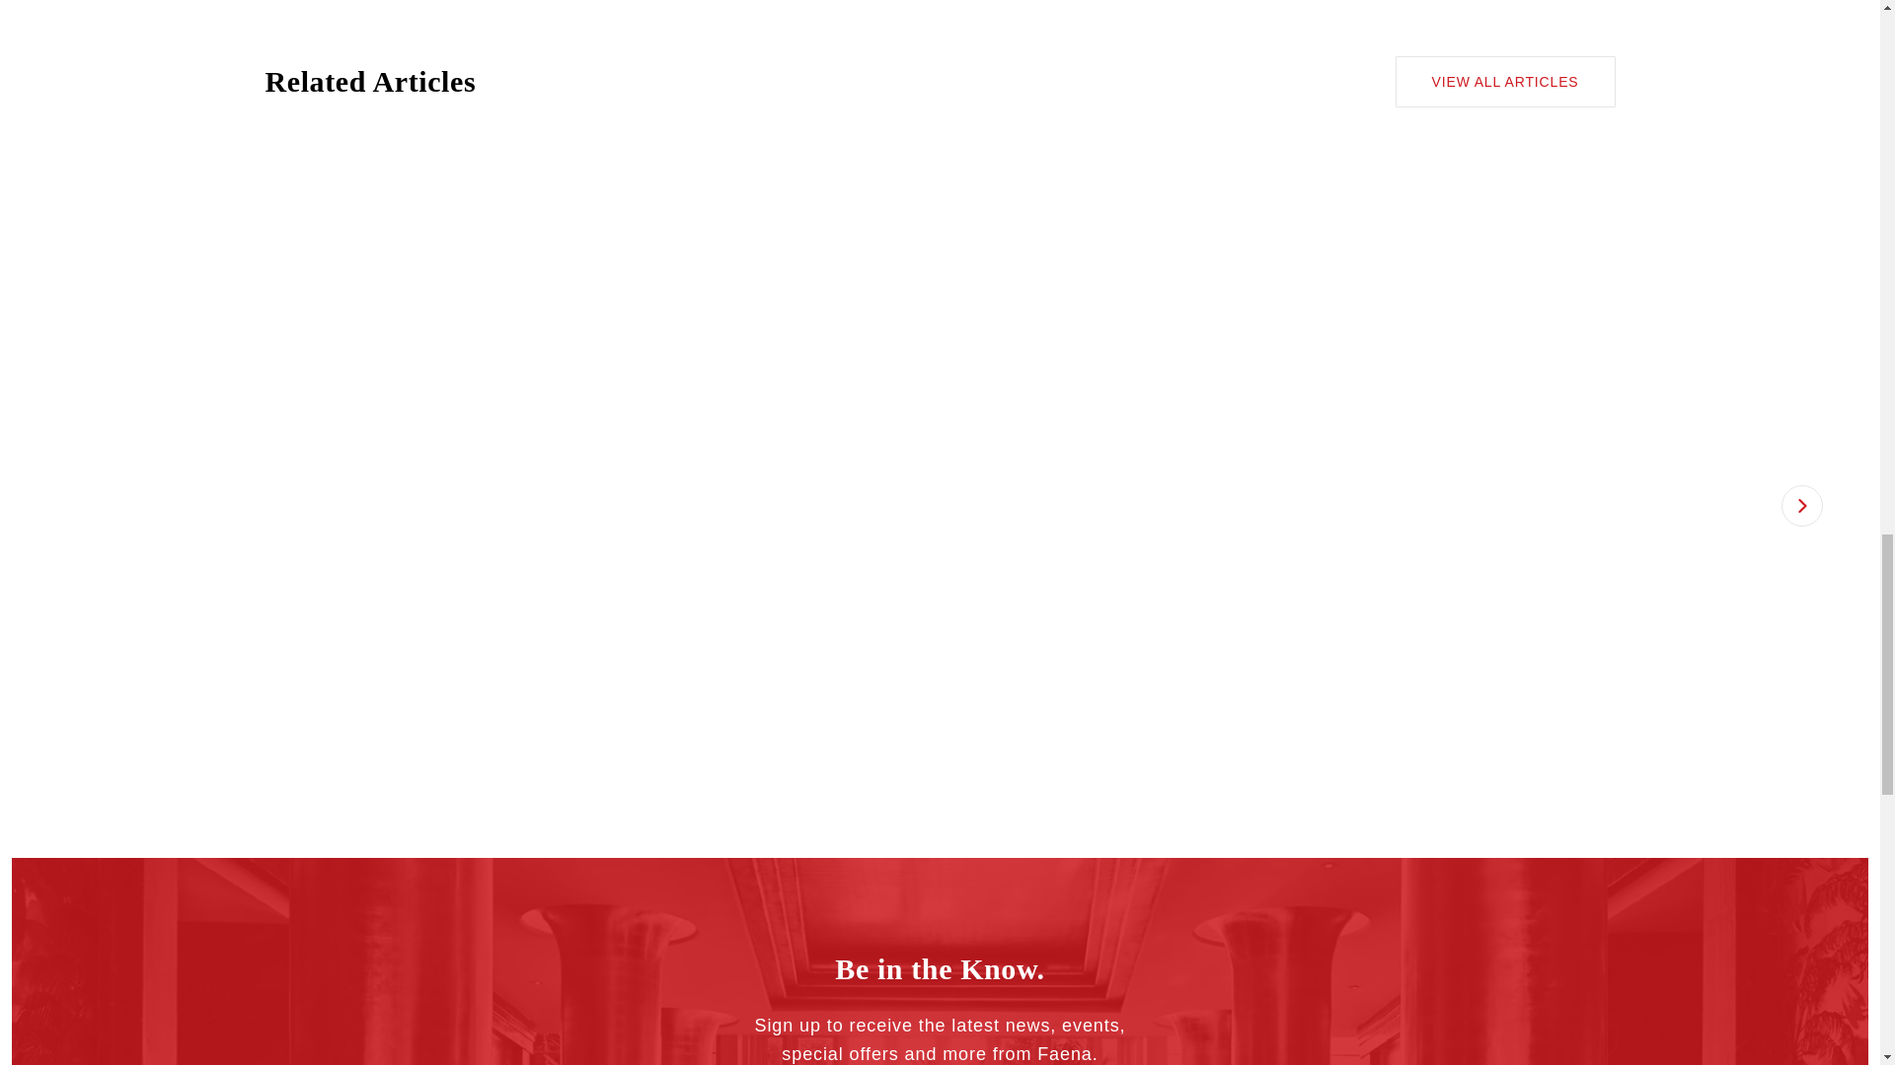 The height and width of the screenshot is (1065, 1895). What do you see at coordinates (1800, 505) in the screenshot?
I see `next` at bounding box center [1800, 505].